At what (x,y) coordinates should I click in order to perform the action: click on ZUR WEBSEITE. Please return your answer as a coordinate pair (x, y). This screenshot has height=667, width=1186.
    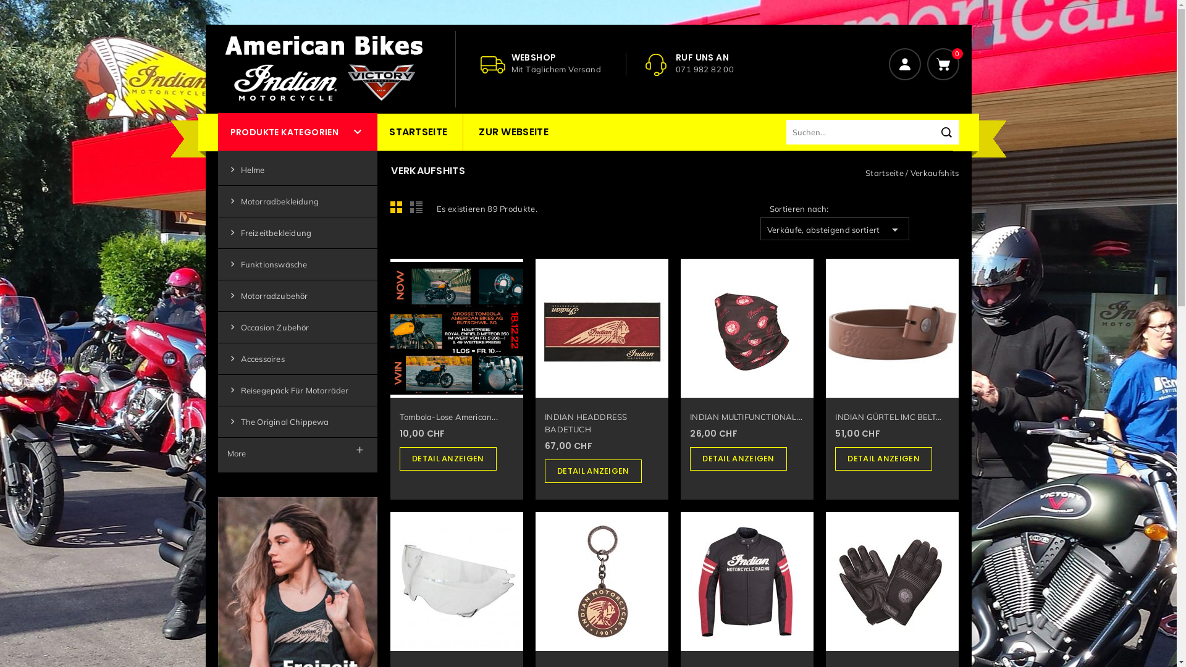
    Looking at the image, I should click on (514, 132).